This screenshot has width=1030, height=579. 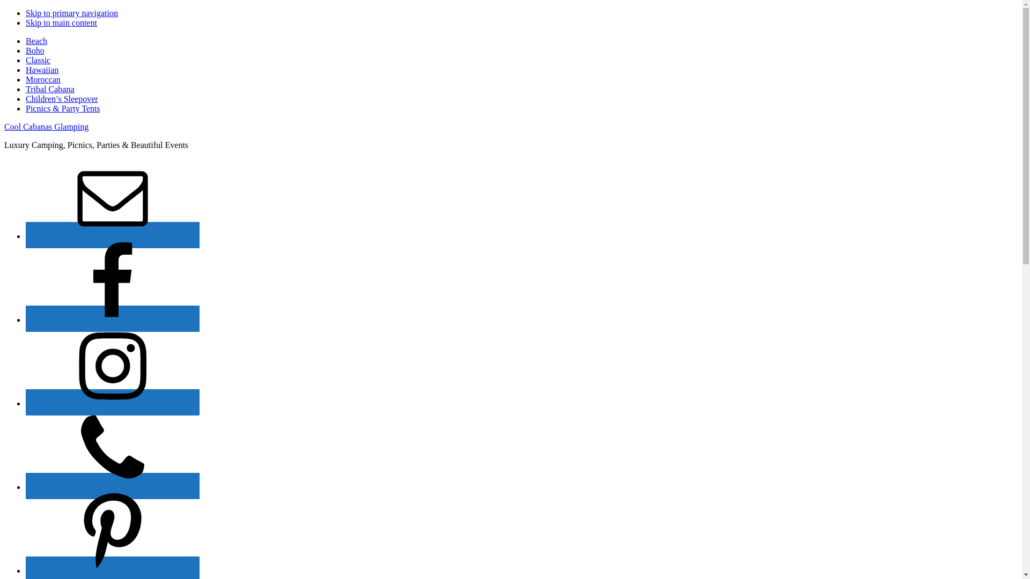 I want to click on Classic, so click(x=38, y=60).